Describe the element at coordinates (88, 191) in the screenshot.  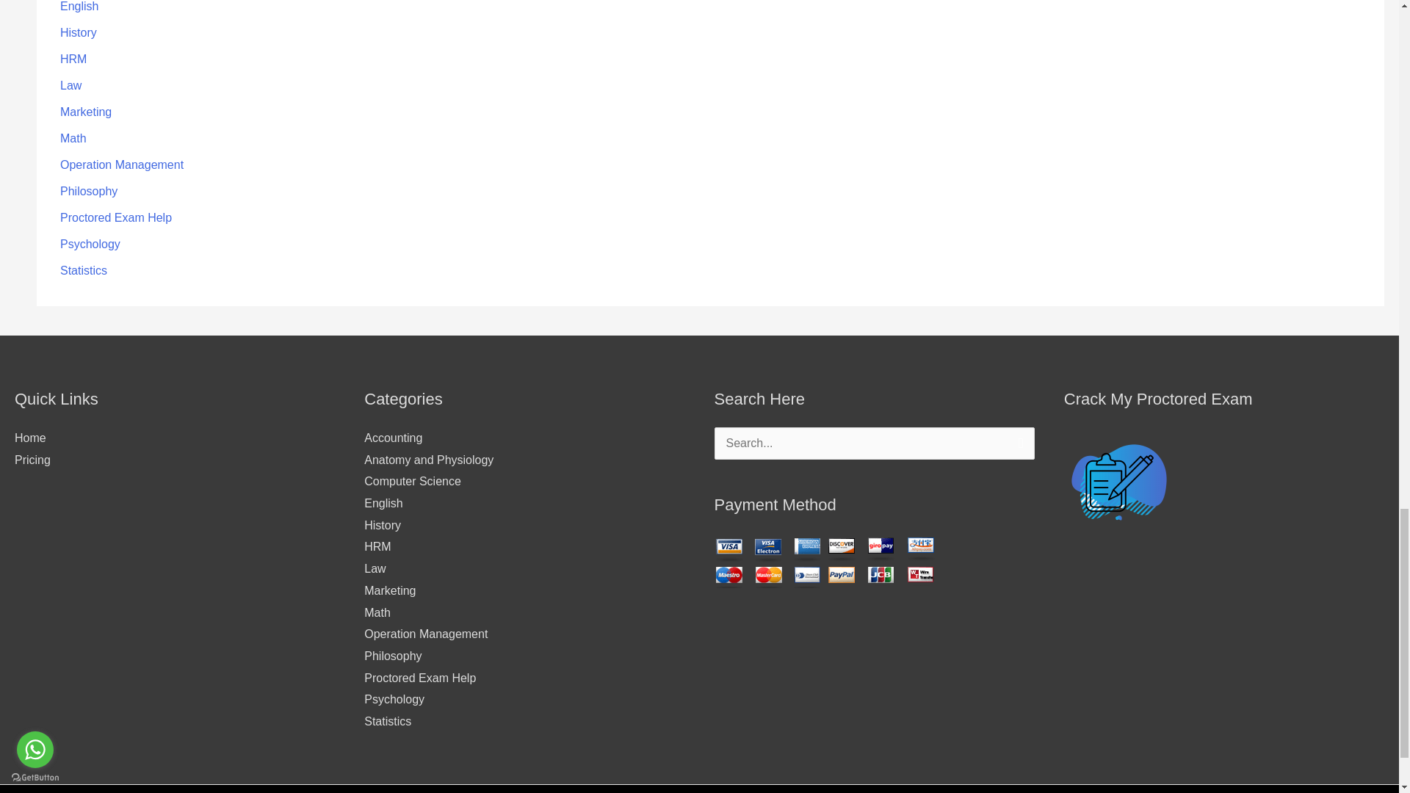
I see `Philosophy` at that location.